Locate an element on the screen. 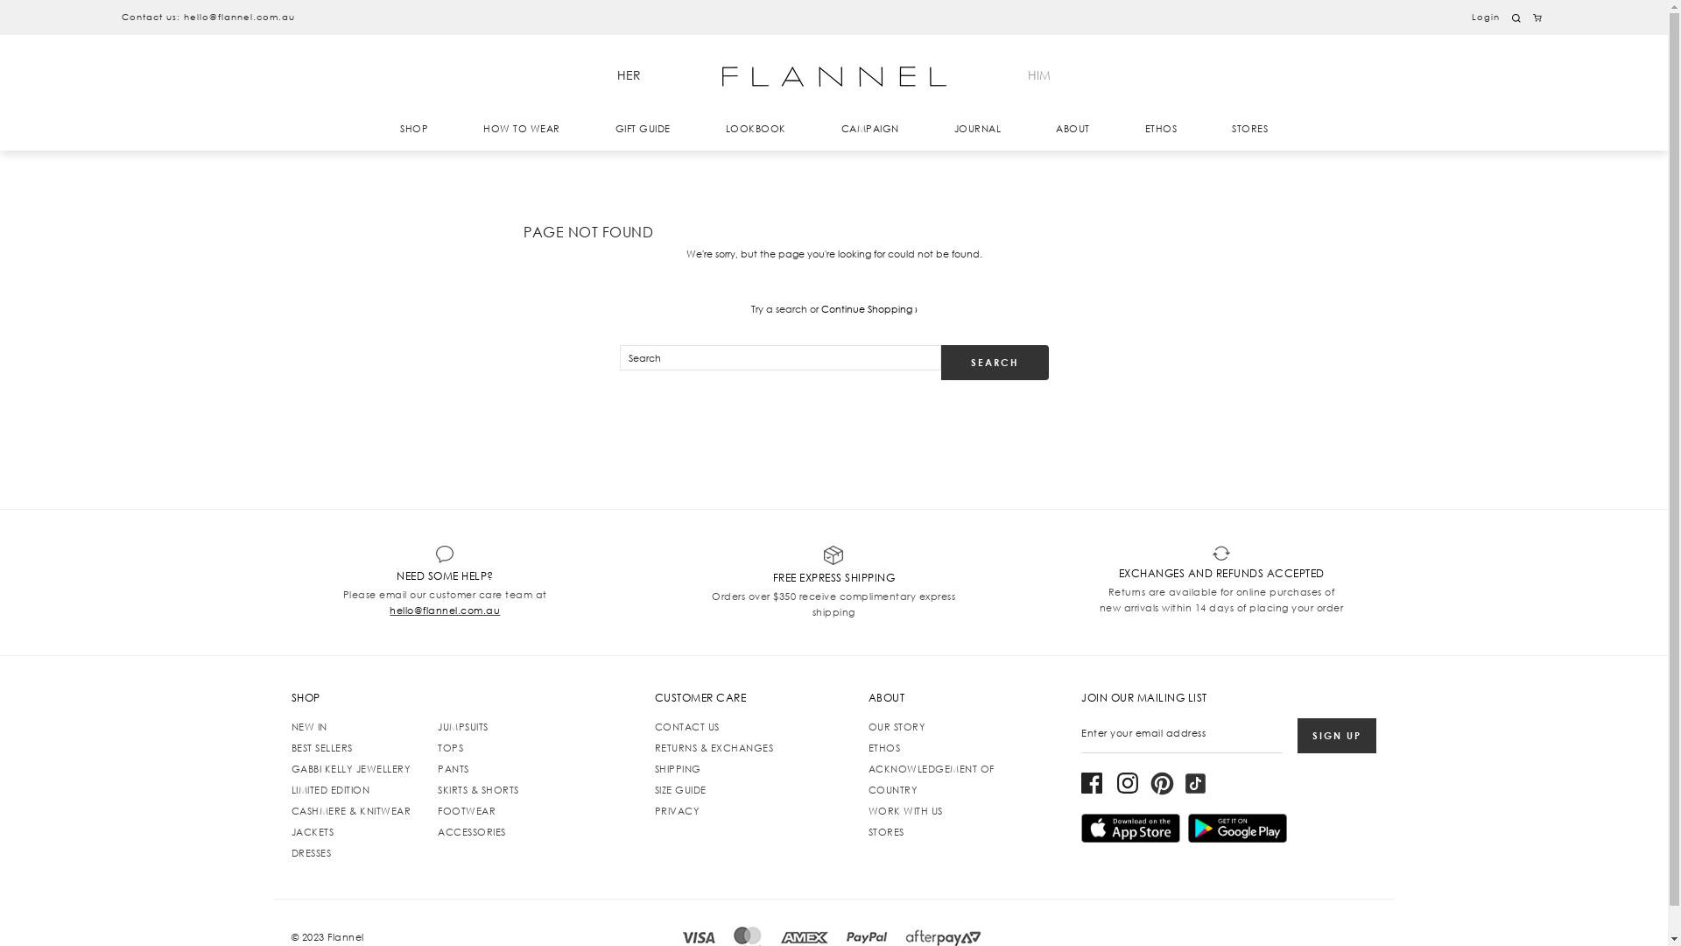 The width and height of the screenshot is (1681, 946). CONTACT US is located at coordinates (687, 727).